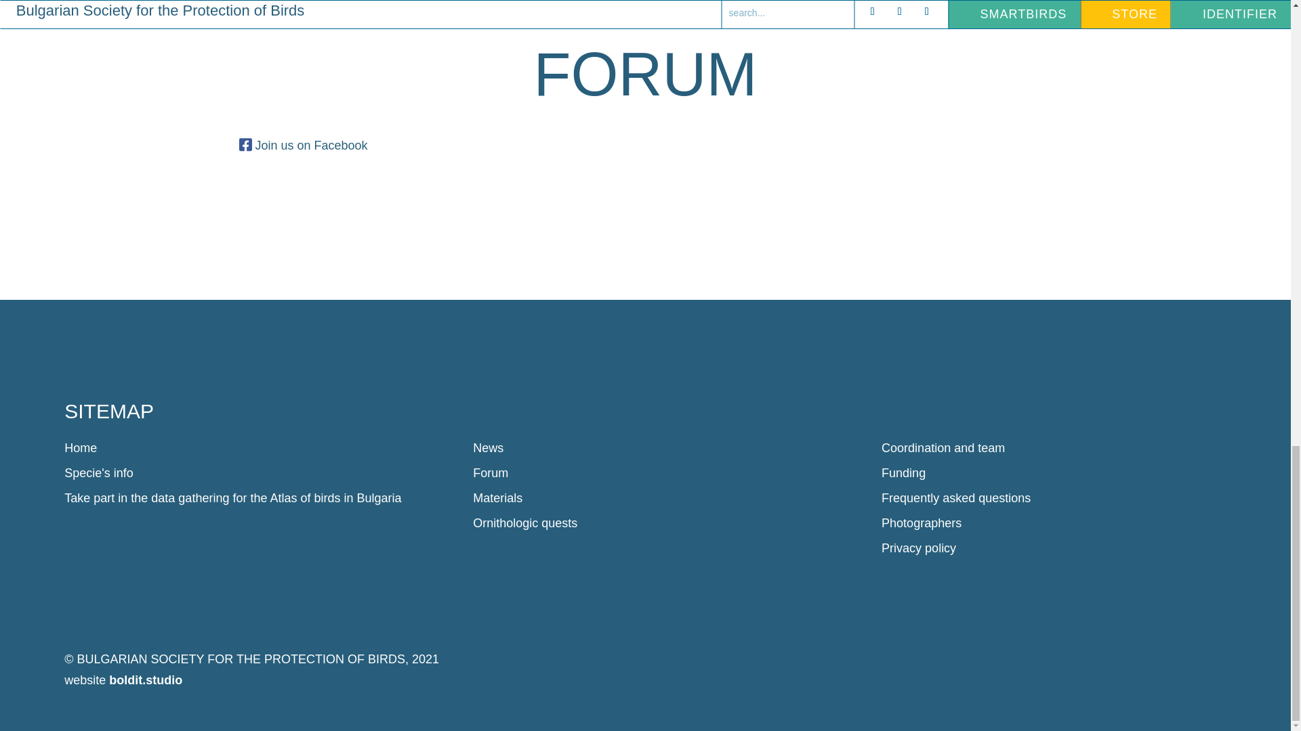 The image size is (1301, 731). I want to click on Forum, so click(491, 472).